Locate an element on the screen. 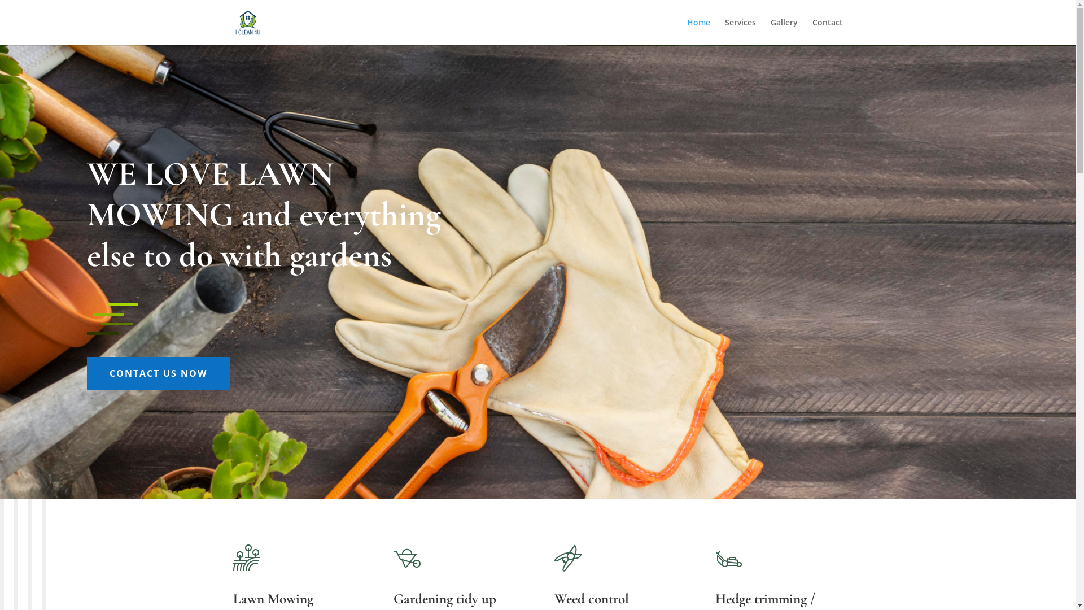 The image size is (1084, 610). gardening-icon-green-04 is located at coordinates (407, 558).